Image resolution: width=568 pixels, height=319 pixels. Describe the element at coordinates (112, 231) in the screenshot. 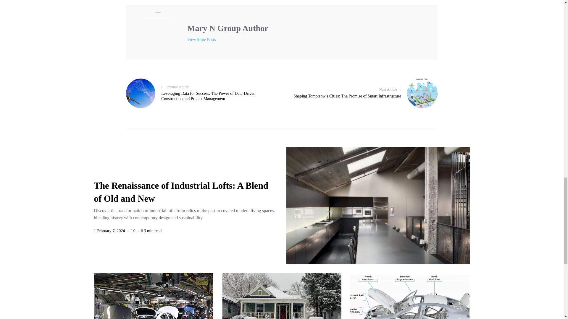

I see `February 7, 2024` at that location.